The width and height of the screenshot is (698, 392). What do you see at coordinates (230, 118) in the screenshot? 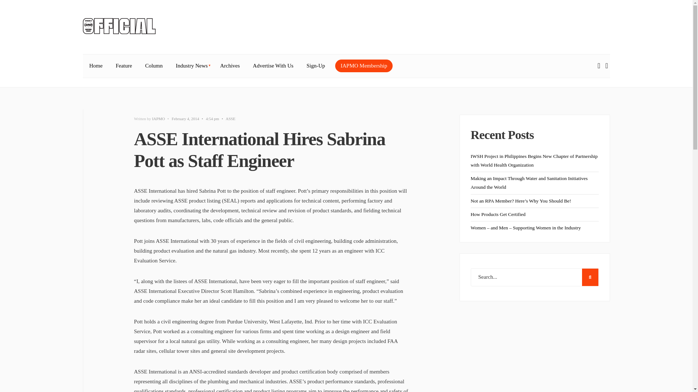
I see `ASSE` at bounding box center [230, 118].